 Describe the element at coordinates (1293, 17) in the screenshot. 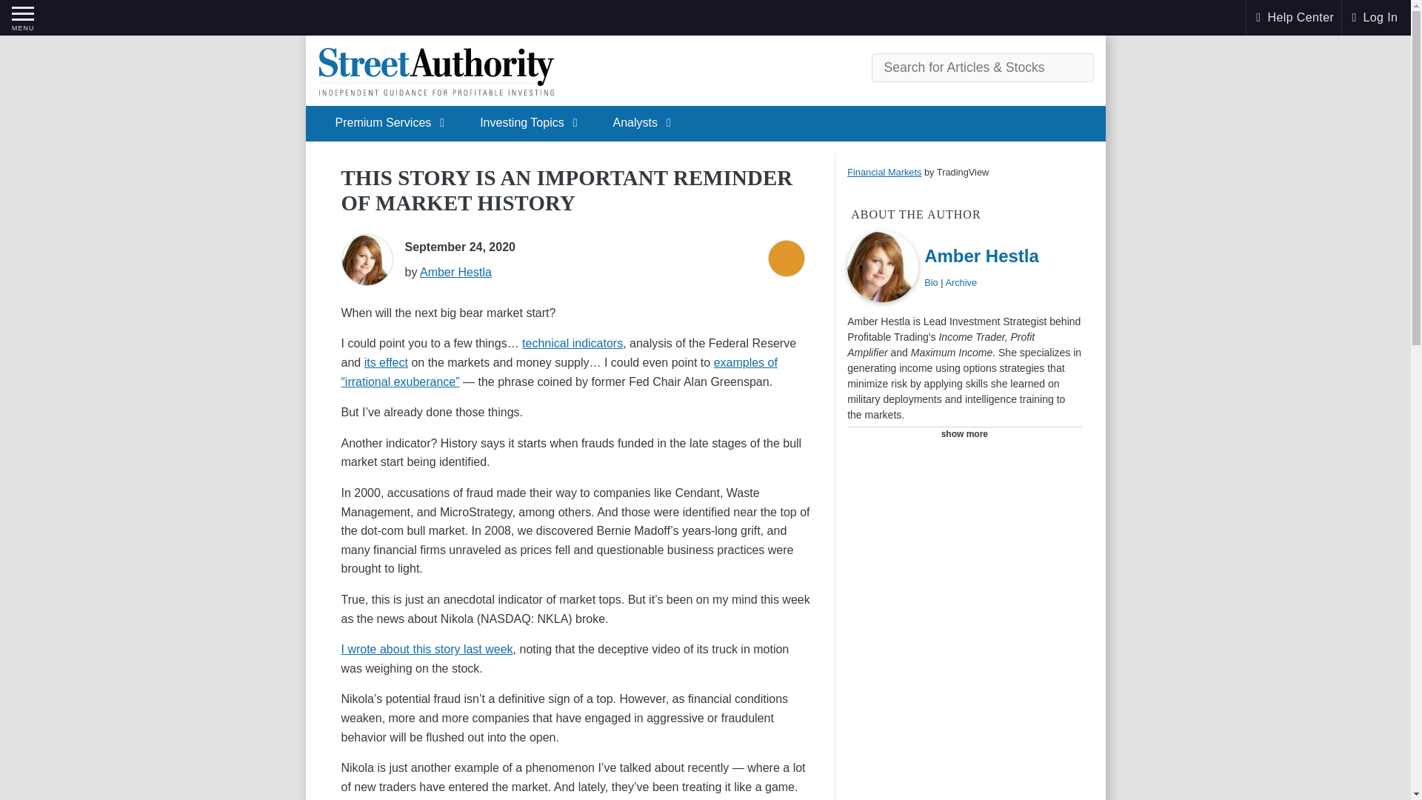

I see `Help Center` at that location.